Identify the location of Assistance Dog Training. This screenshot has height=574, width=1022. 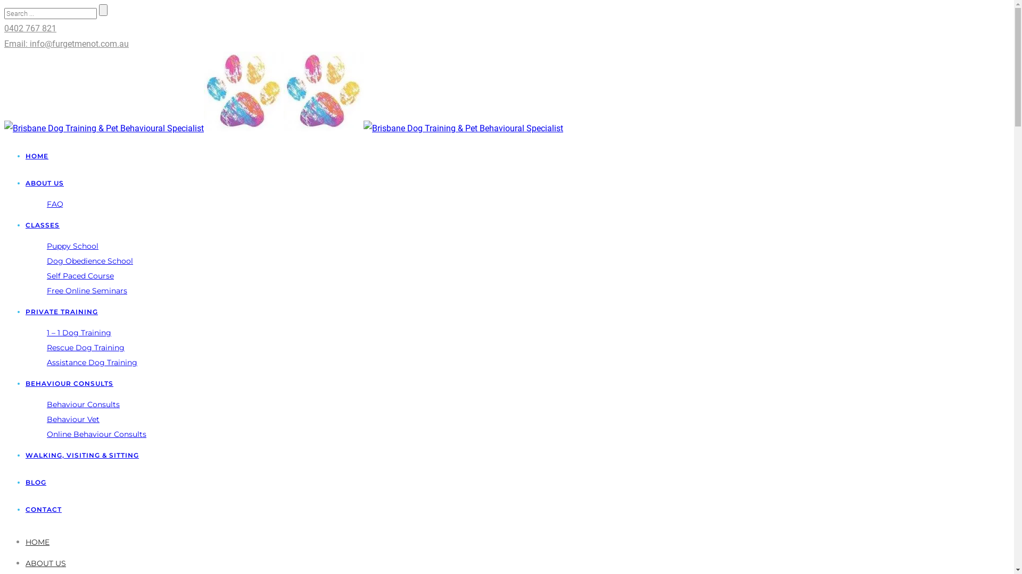
(92, 362).